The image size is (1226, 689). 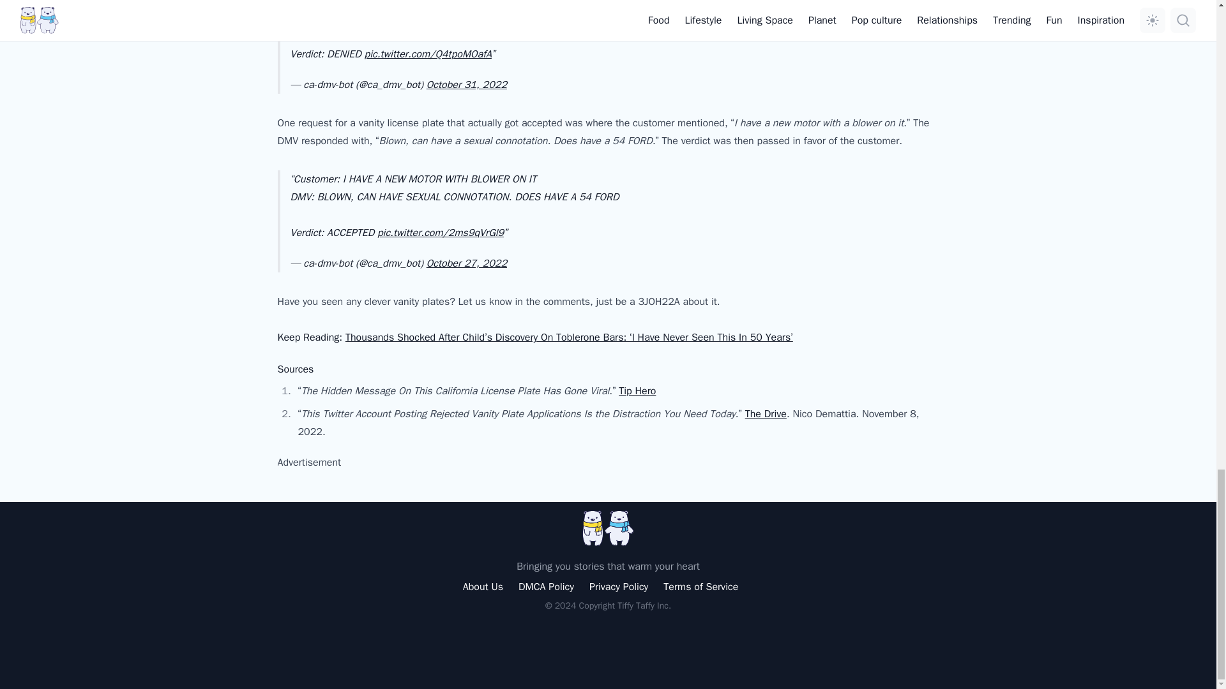 What do you see at coordinates (619, 587) in the screenshot?
I see `Privacy Policy` at bounding box center [619, 587].